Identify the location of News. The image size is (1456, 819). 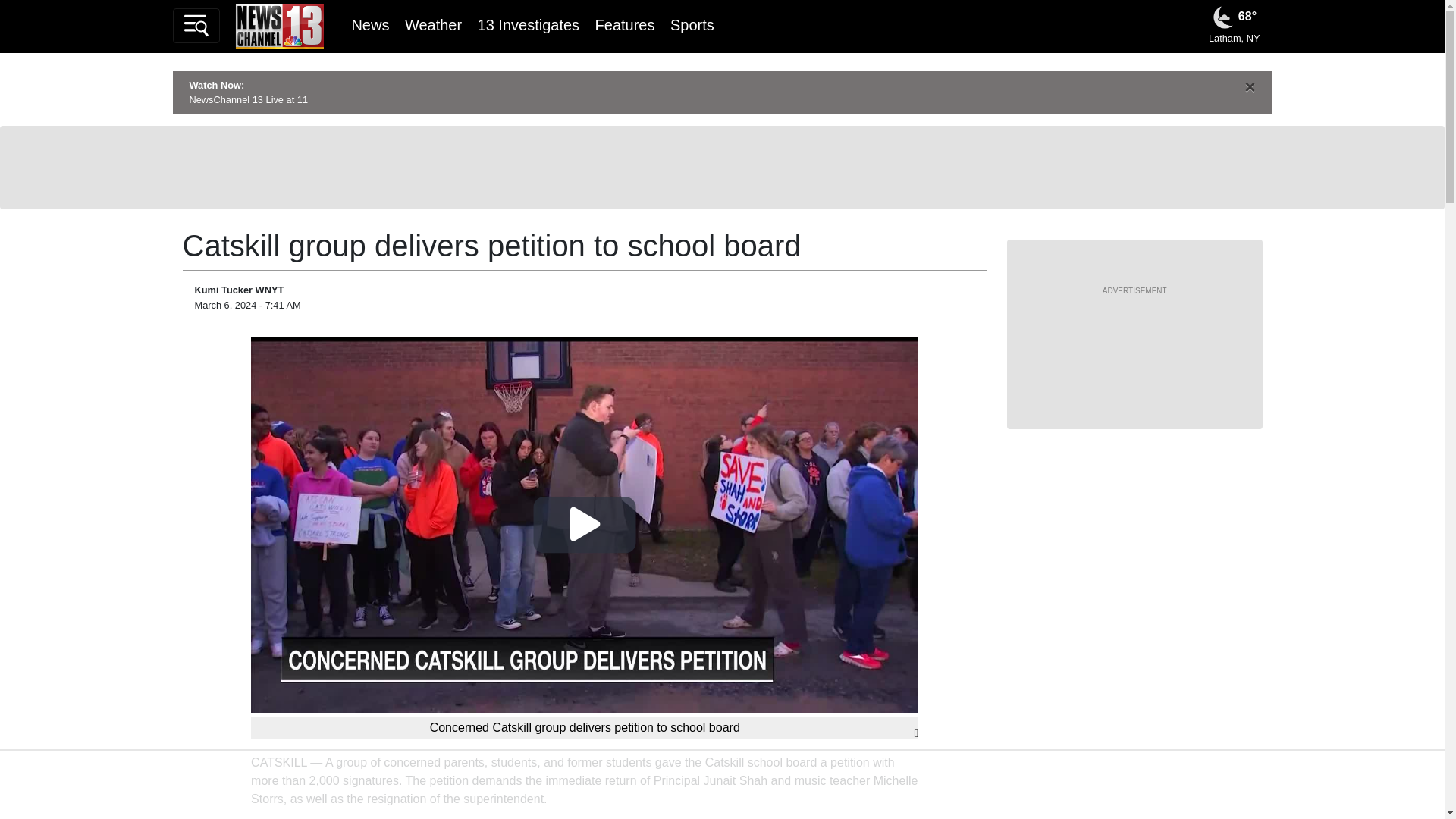
(369, 24).